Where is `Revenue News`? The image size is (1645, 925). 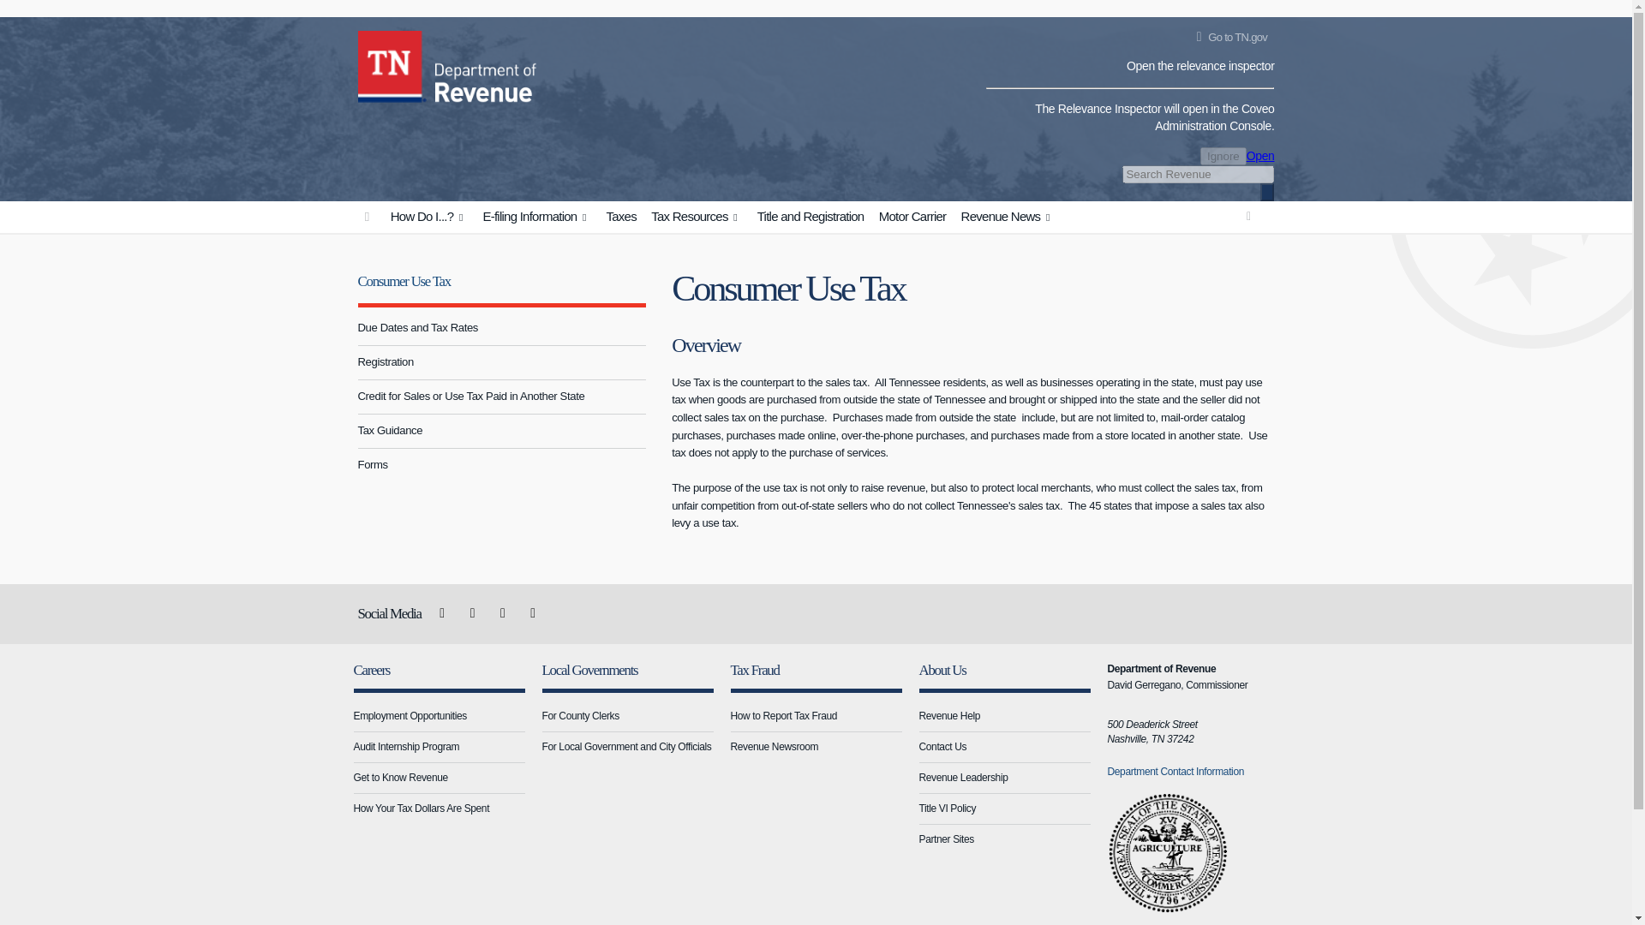
Revenue News is located at coordinates (1008, 218).